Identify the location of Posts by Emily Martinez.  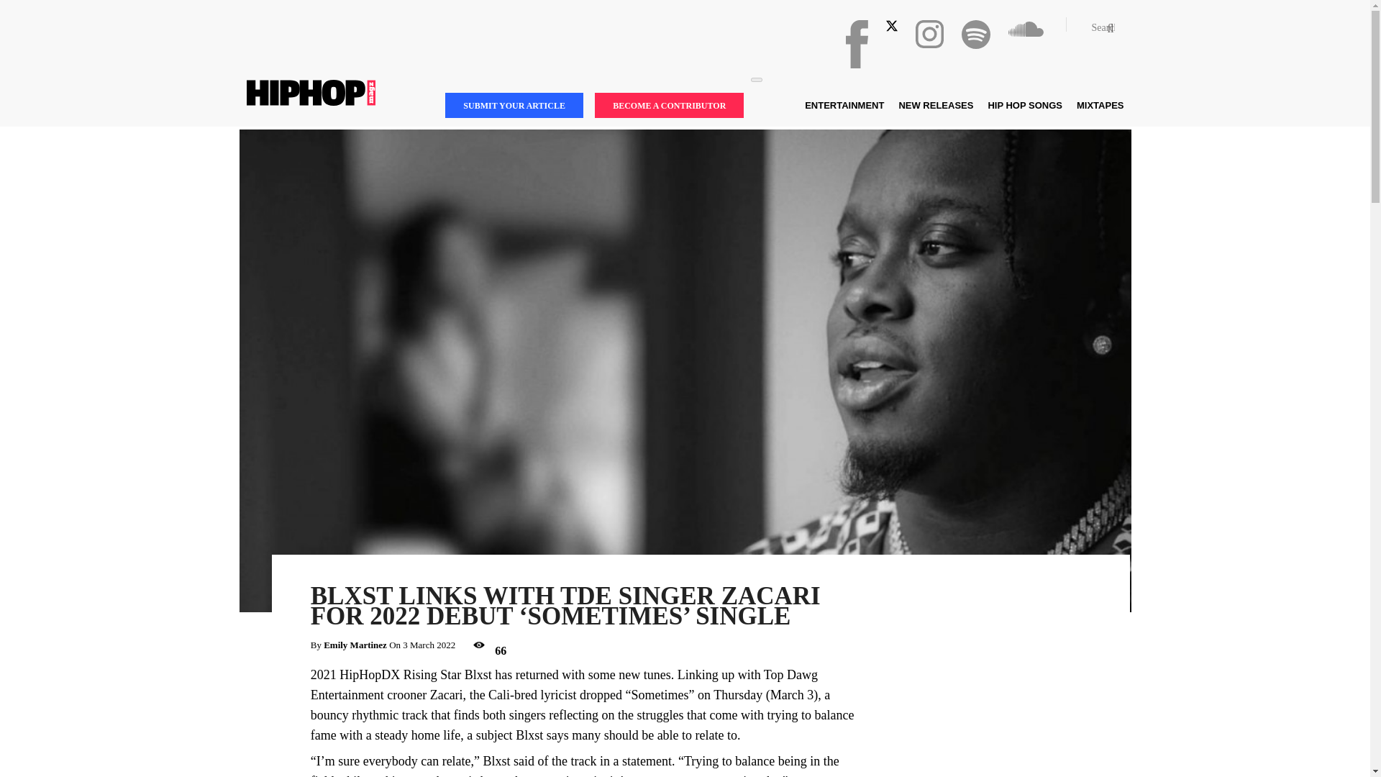
(355, 645).